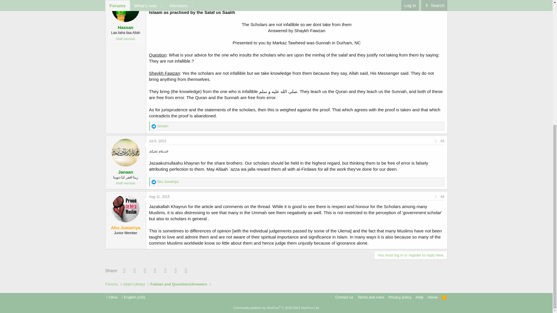 The width and height of the screenshot is (557, 313). Describe the element at coordinates (444, 297) in the screenshot. I see `RSS` at that location.